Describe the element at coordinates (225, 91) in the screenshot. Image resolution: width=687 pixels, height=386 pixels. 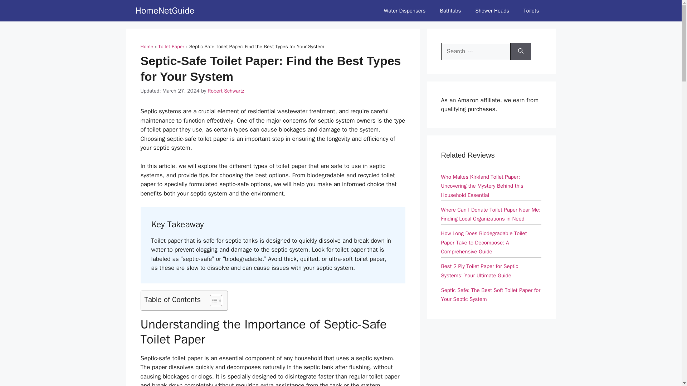
I see `View all posts by Robert Schwartz` at that location.